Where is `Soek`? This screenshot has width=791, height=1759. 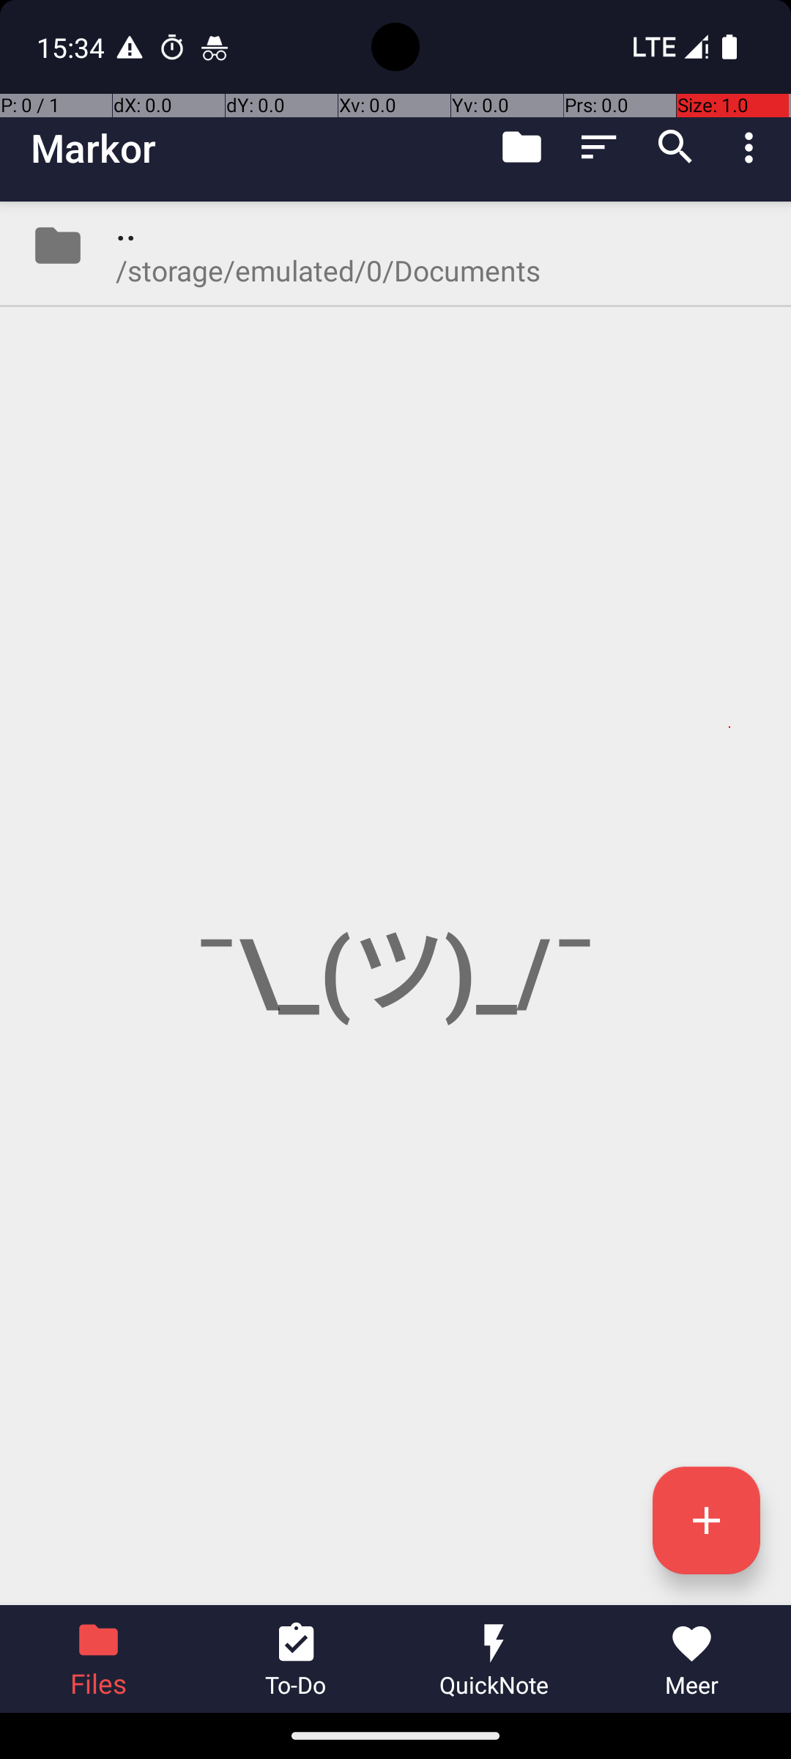
Soek is located at coordinates (675, 147).